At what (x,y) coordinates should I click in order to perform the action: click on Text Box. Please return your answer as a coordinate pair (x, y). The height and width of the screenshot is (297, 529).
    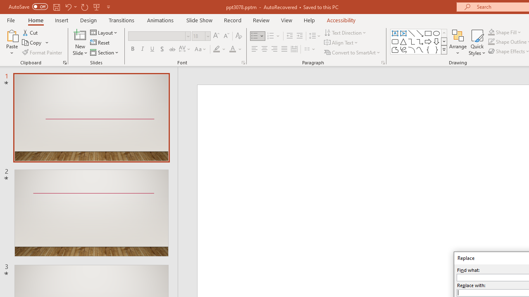
    Looking at the image, I should click on (395, 33).